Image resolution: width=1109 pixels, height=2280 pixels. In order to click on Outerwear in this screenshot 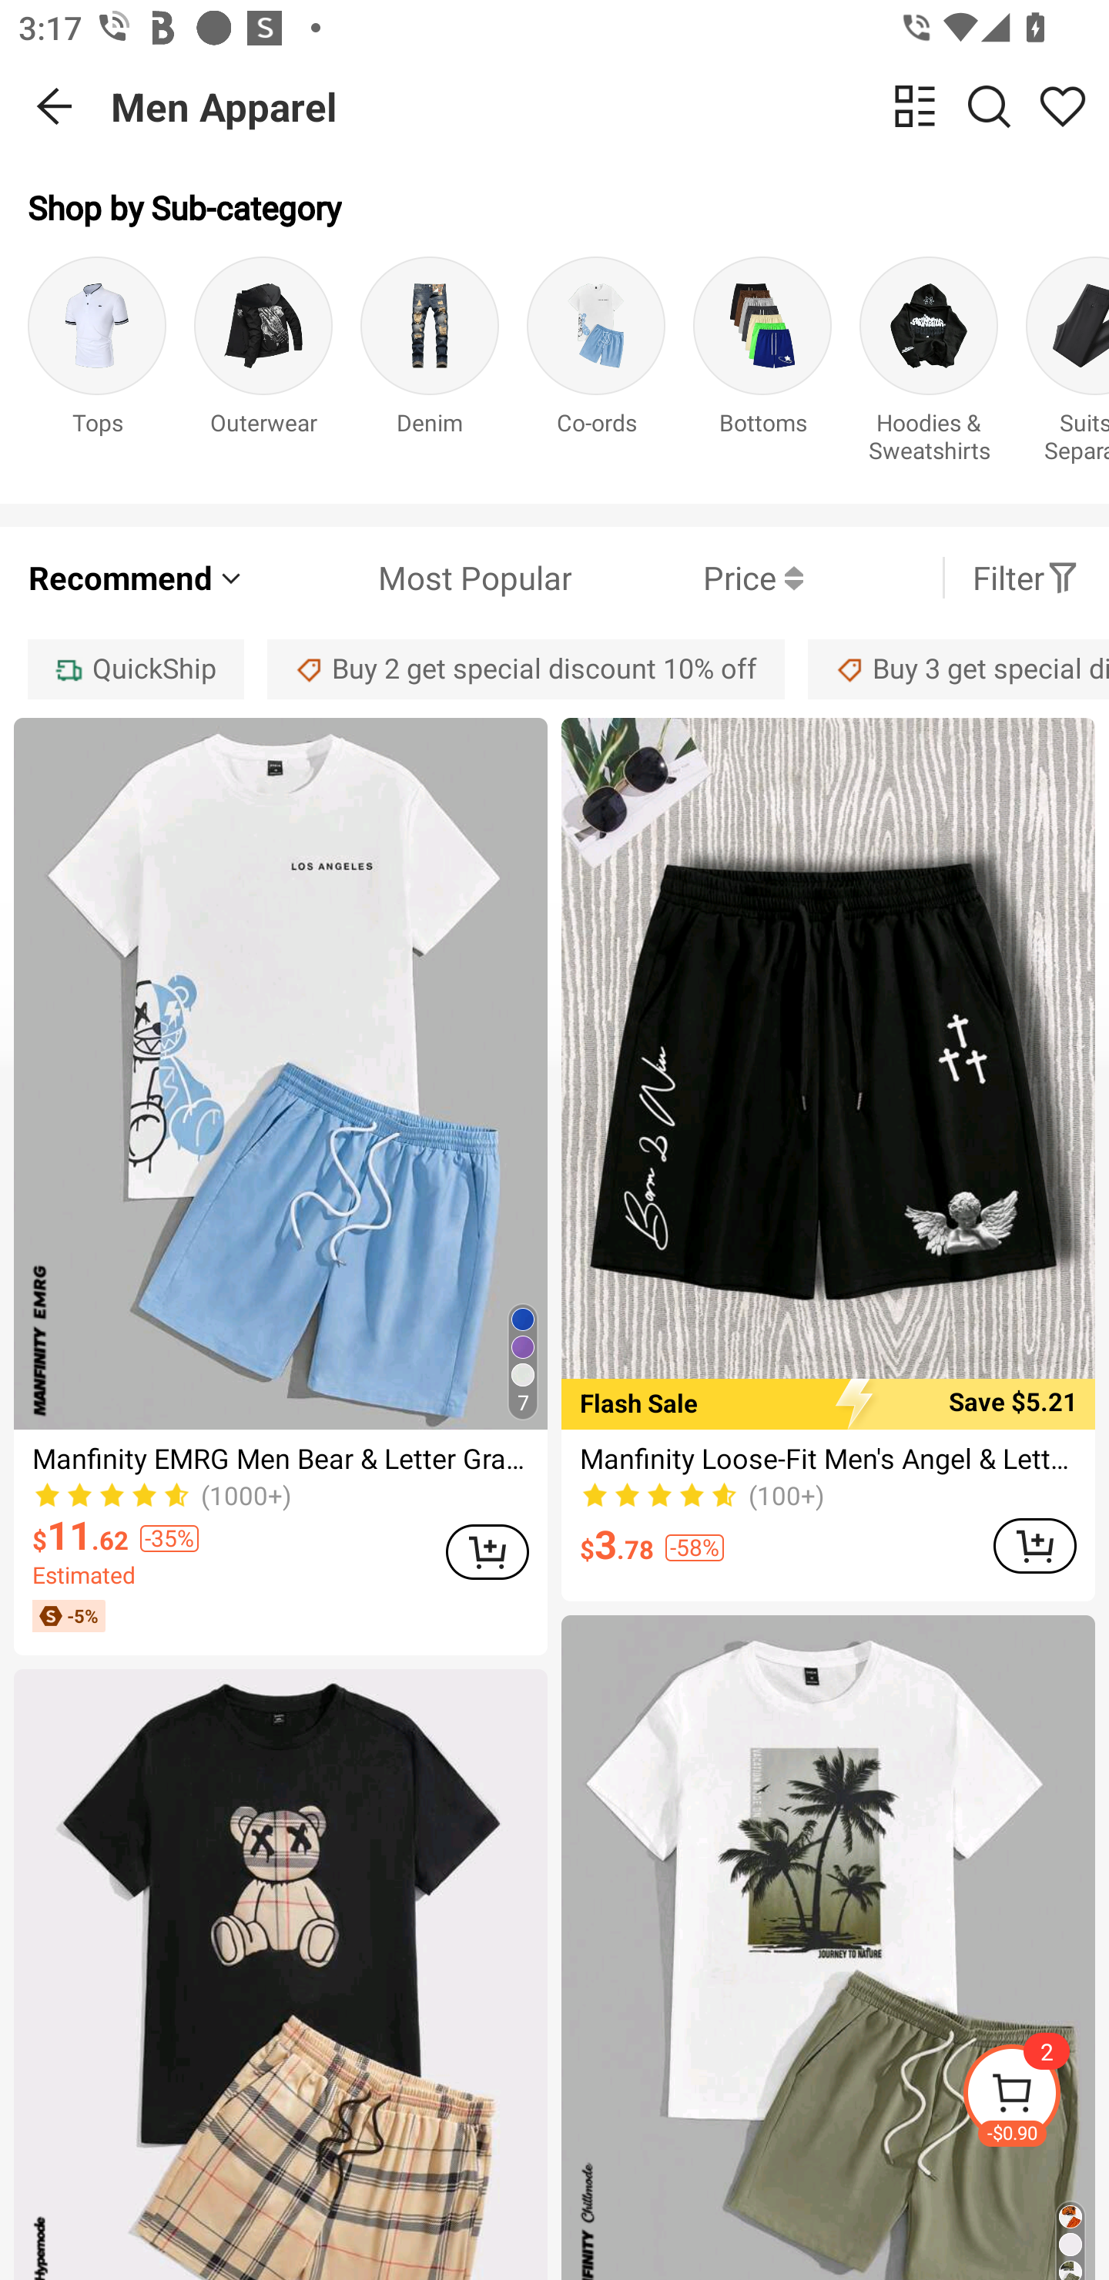, I will do `click(263, 365)`.